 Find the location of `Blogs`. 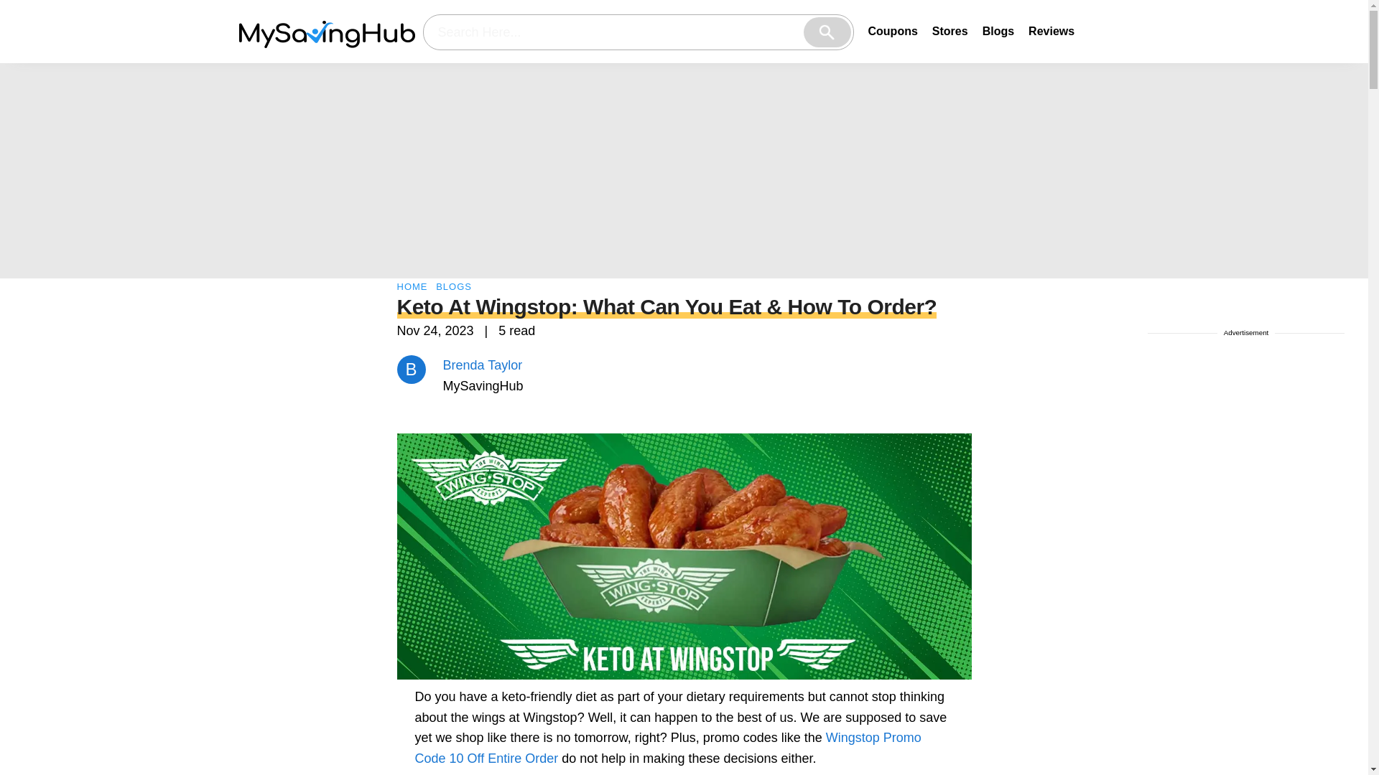

Blogs is located at coordinates (998, 30).